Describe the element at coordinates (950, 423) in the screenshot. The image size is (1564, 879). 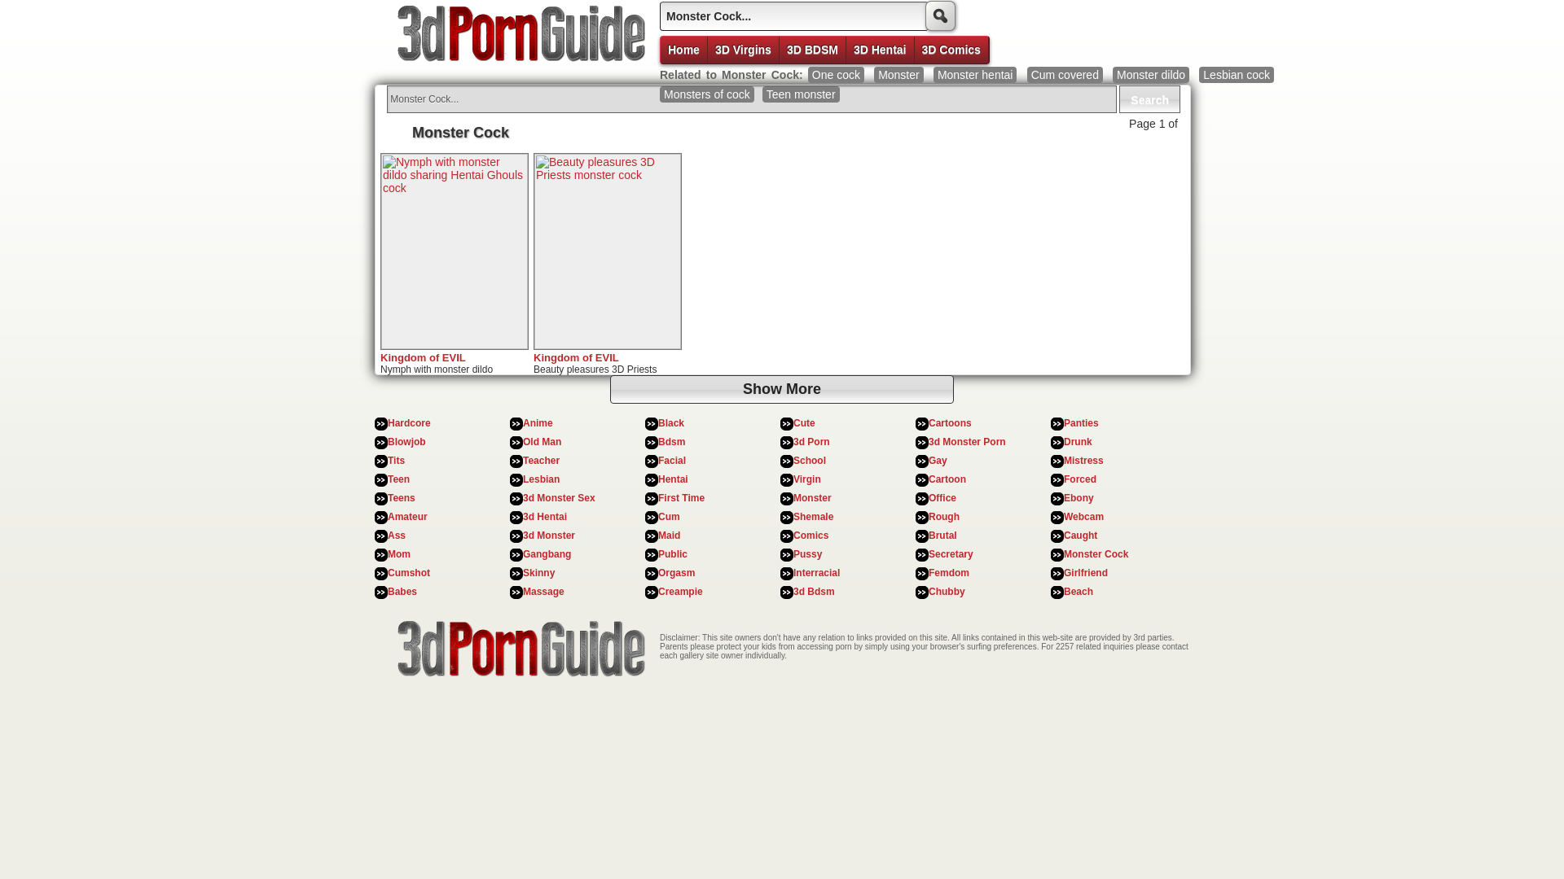
I see `Cartoons` at that location.